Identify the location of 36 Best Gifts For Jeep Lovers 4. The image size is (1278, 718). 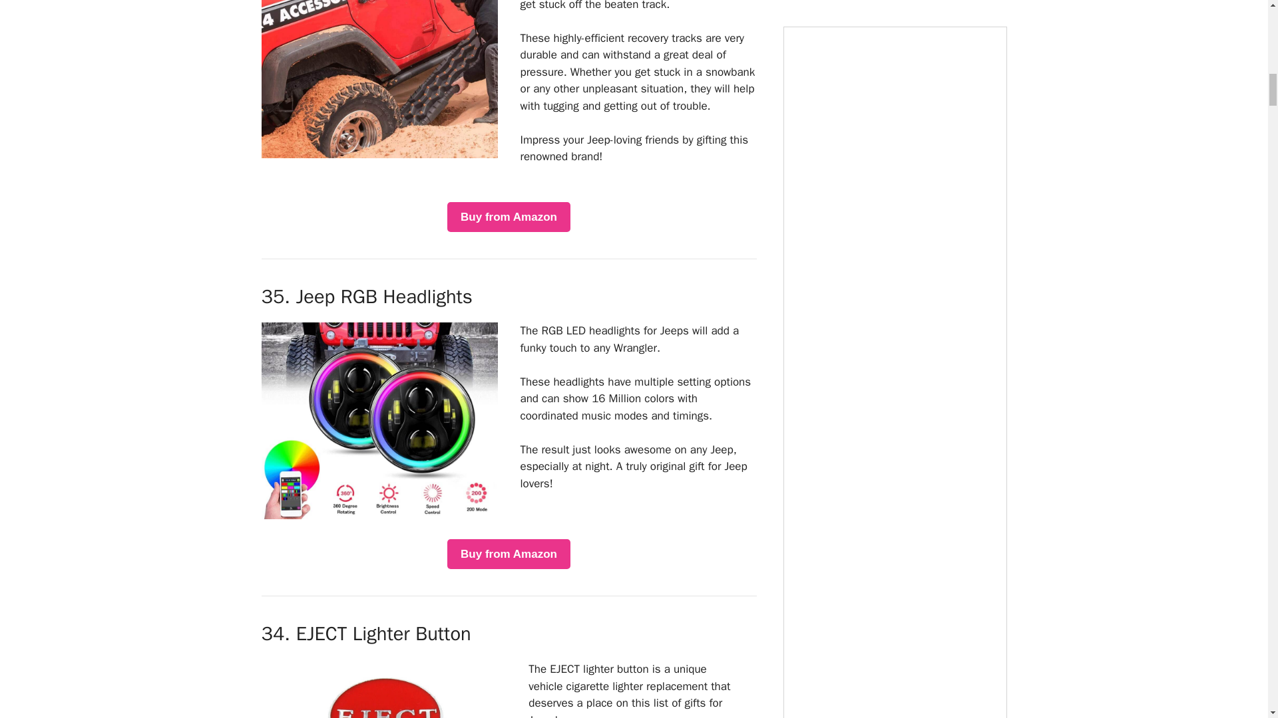
(385, 689).